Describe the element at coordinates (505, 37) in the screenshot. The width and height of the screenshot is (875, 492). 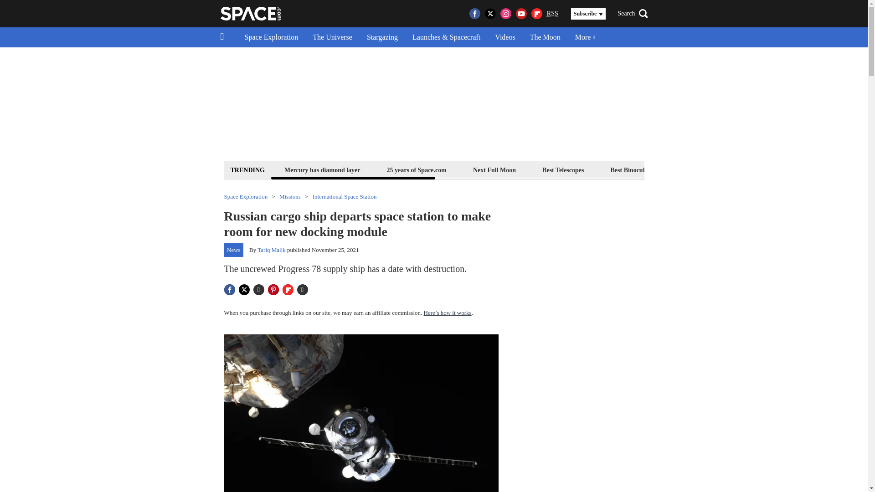
I see `Videos` at that location.